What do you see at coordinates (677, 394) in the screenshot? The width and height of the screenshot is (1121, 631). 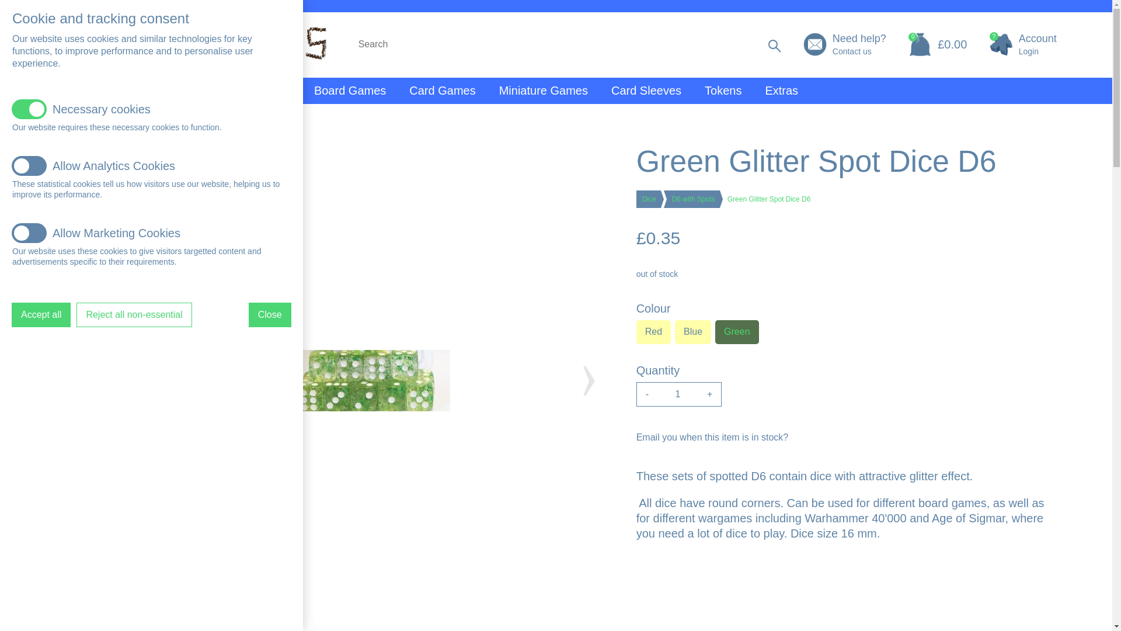 I see `1` at bounding box center [677, 394].